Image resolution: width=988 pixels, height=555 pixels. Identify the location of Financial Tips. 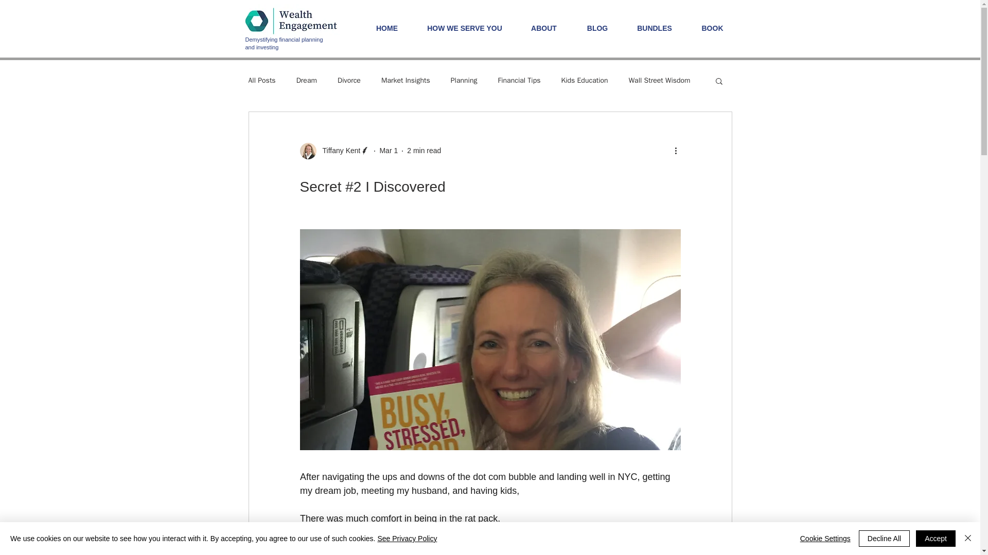
(519, 80).